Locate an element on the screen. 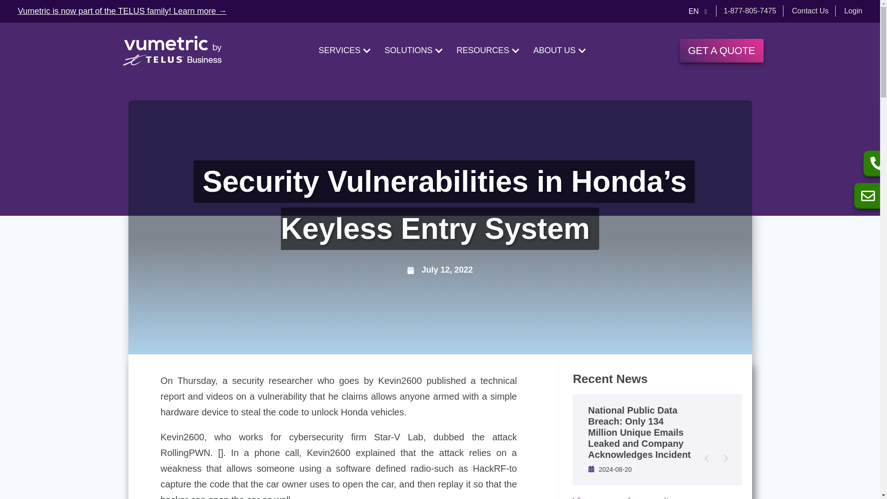 This screenshot has width=887, height=499. EN is located at coordinates (698, 11).